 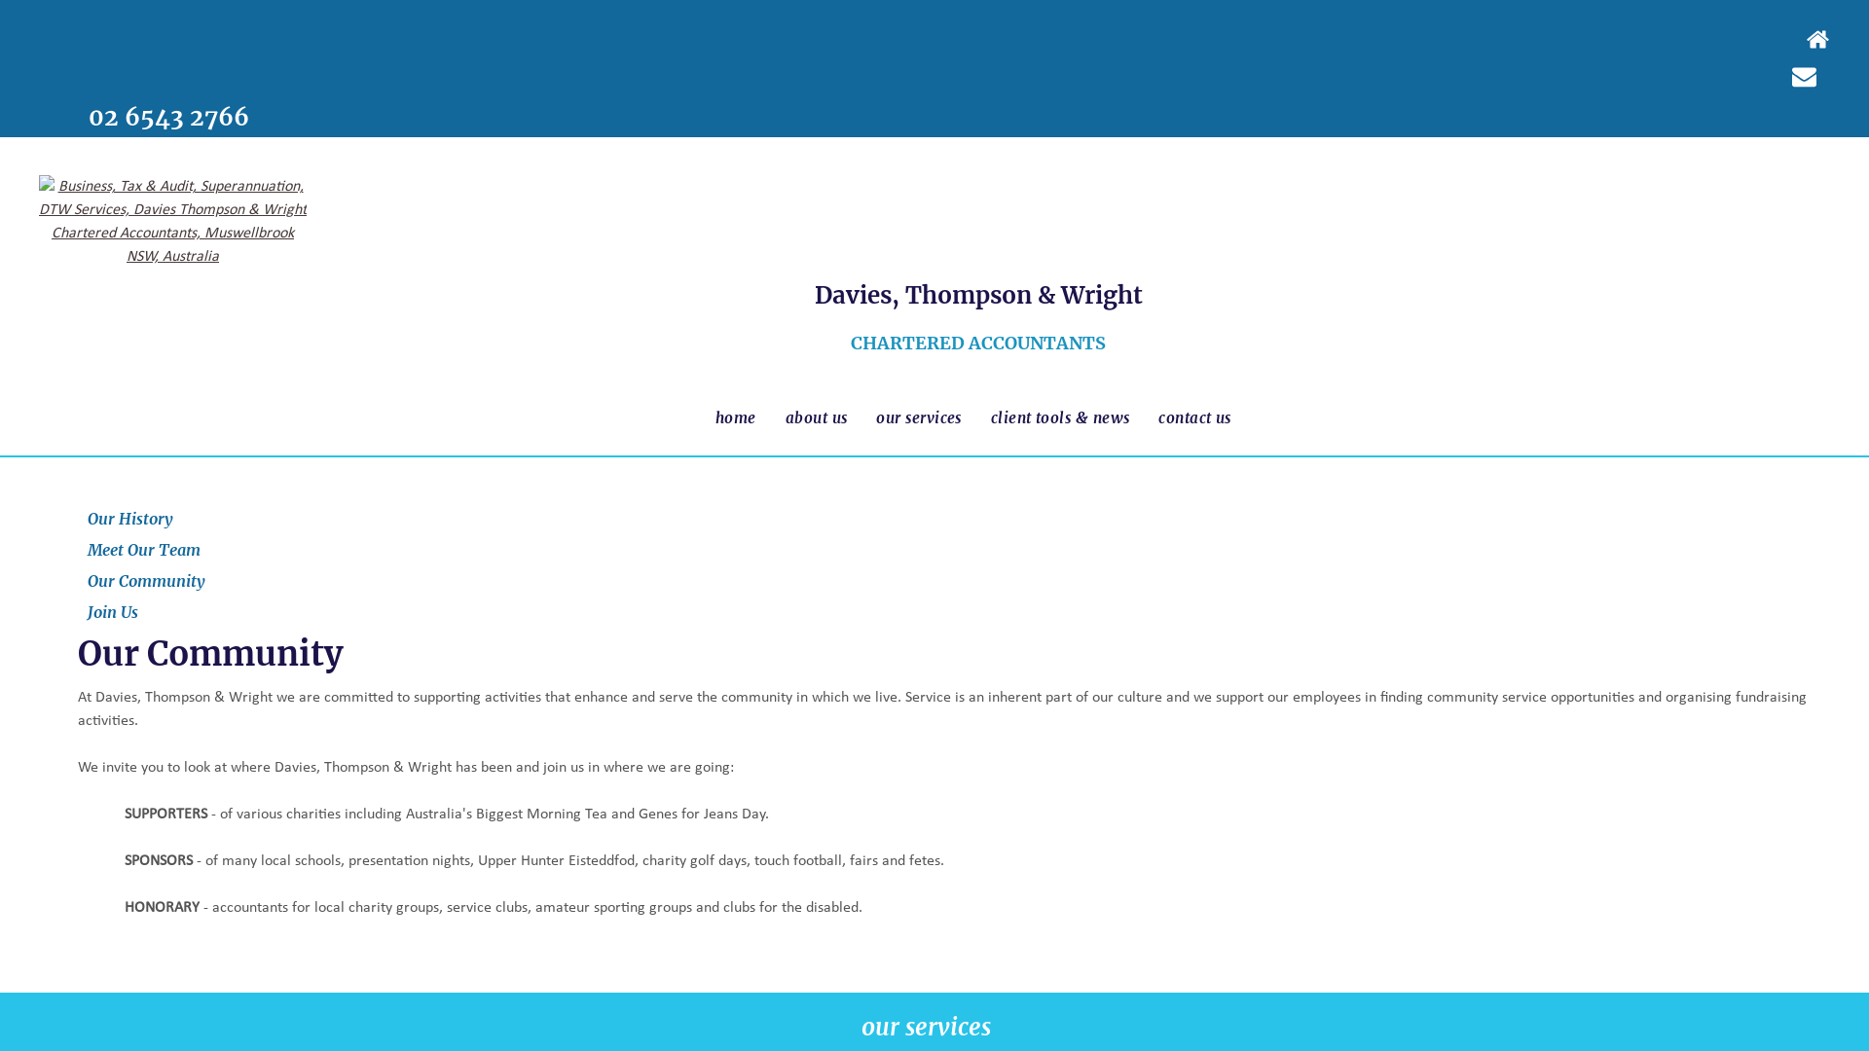 What do you see at coordinates (925, 1028) in the screenshot?
I see `our services` at bounding box center [925, 1028].